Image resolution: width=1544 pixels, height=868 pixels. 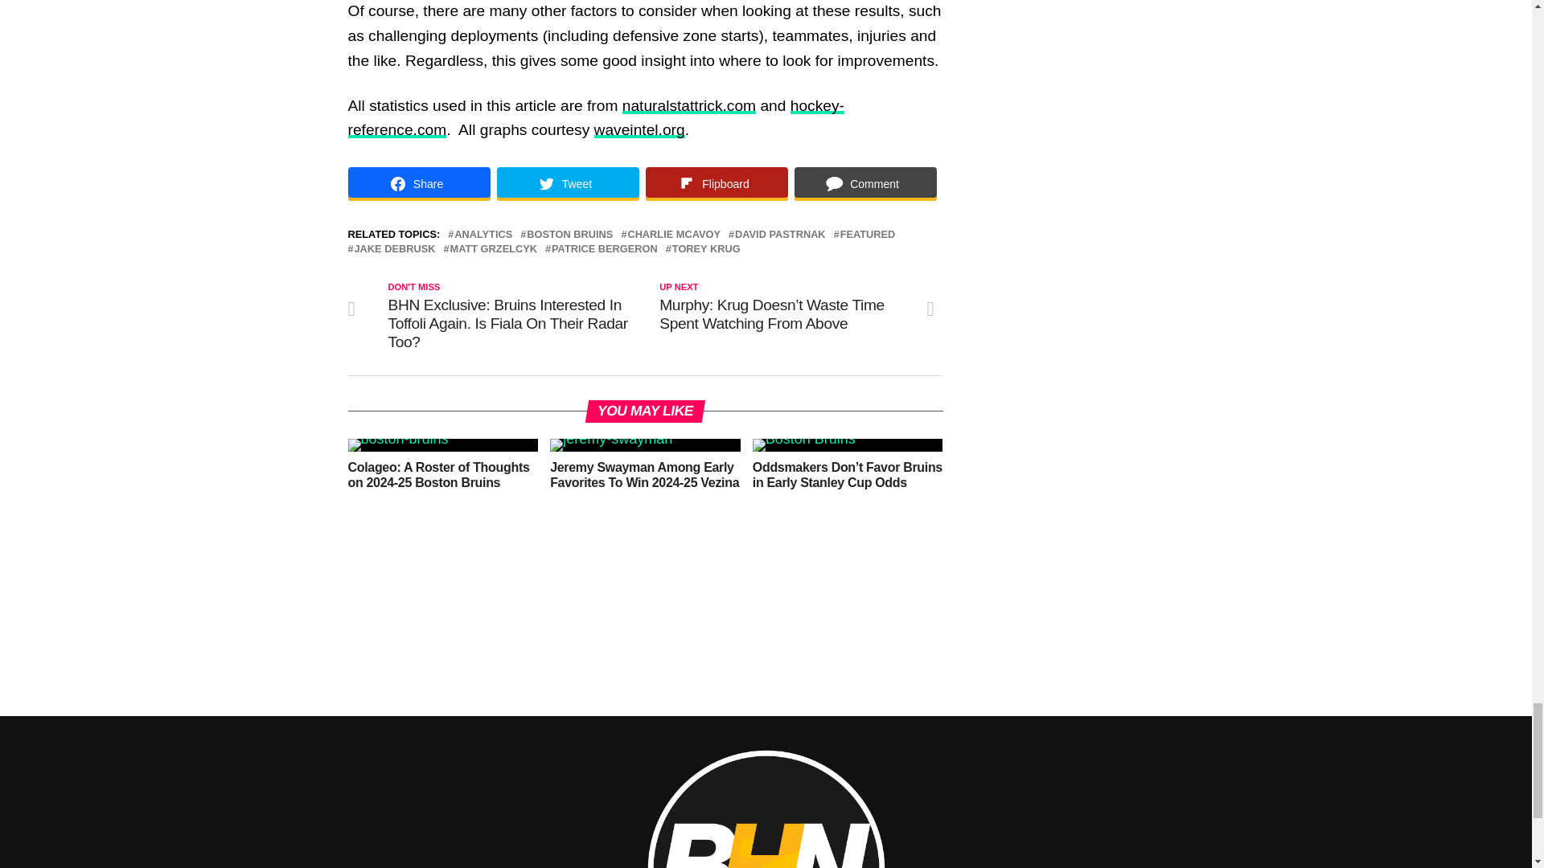 I want to click on Share on Share, so click(x=418, y=183).